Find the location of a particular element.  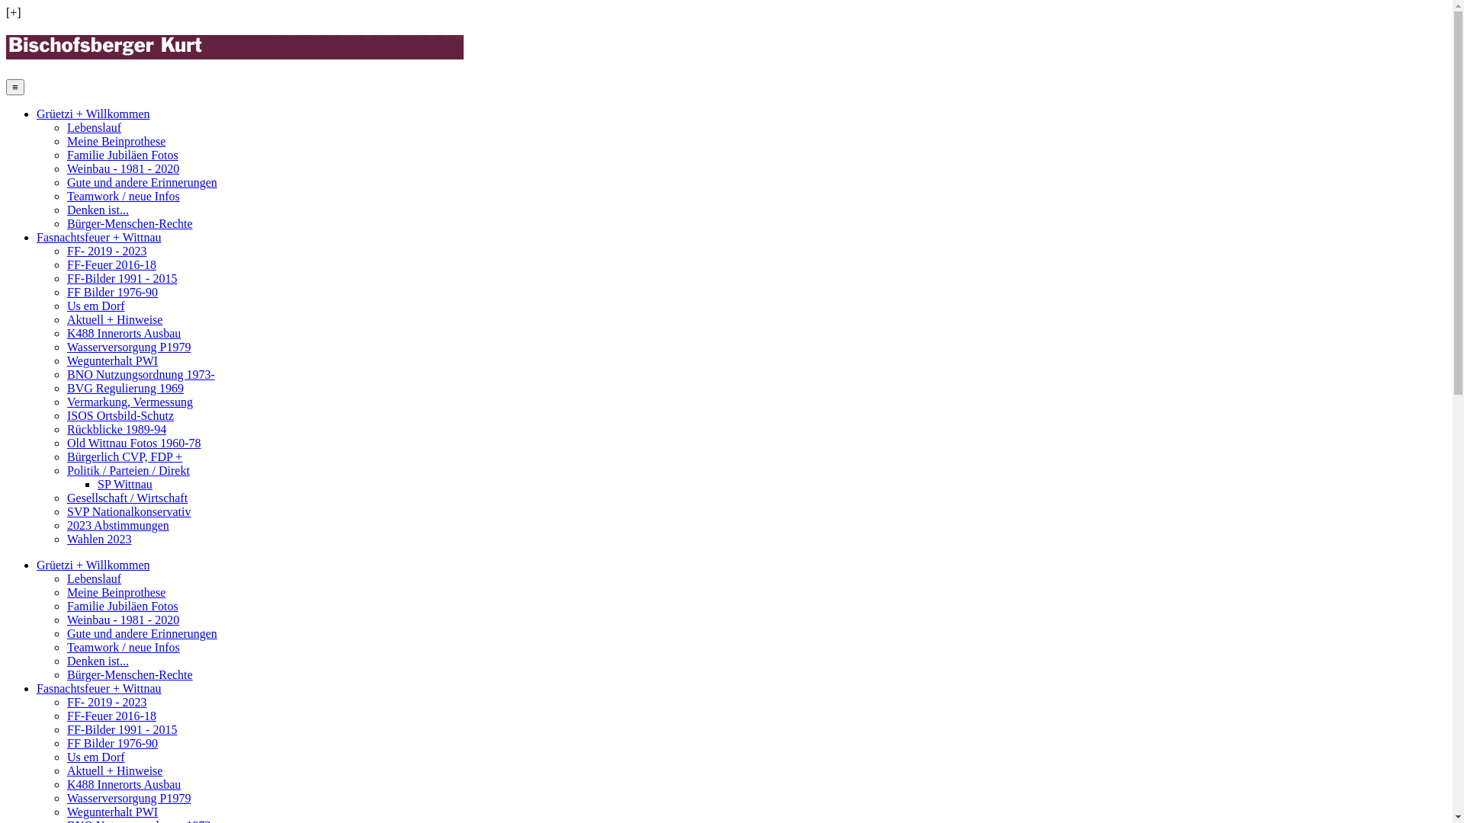

K488 Innerorts Ausbau is located at coordinates (124, 785).